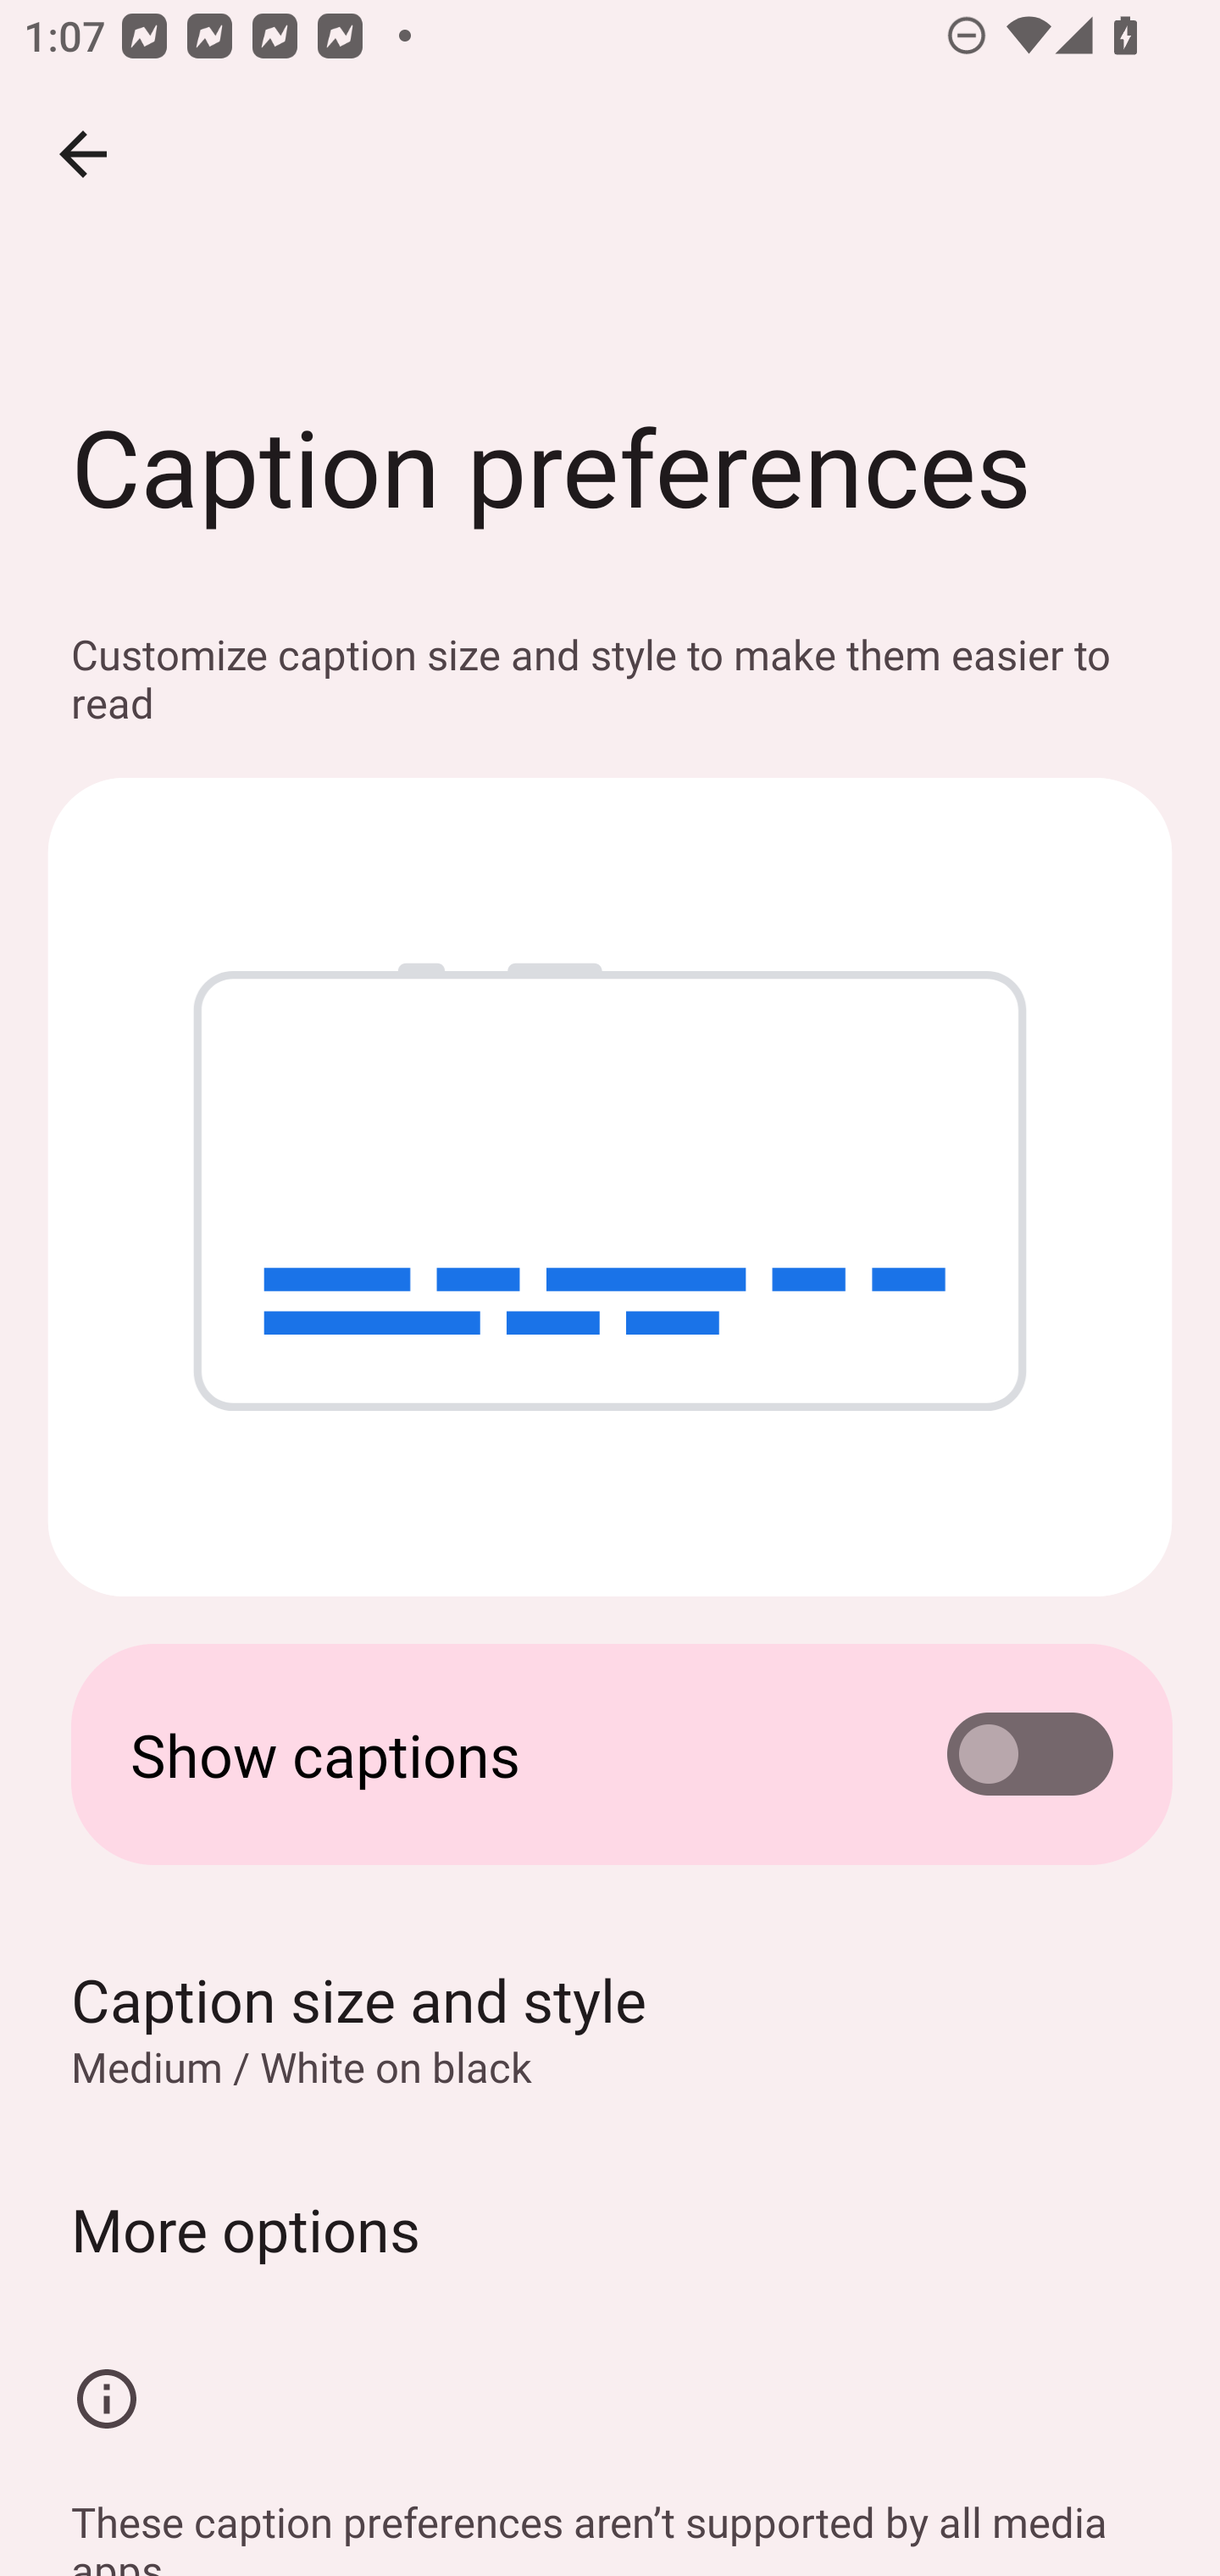 The image size is (1220, 2576). Describe the element at coordinates (610, 2027) in the screenshot. I see `Caption size and style Medium / White on black` at that location.